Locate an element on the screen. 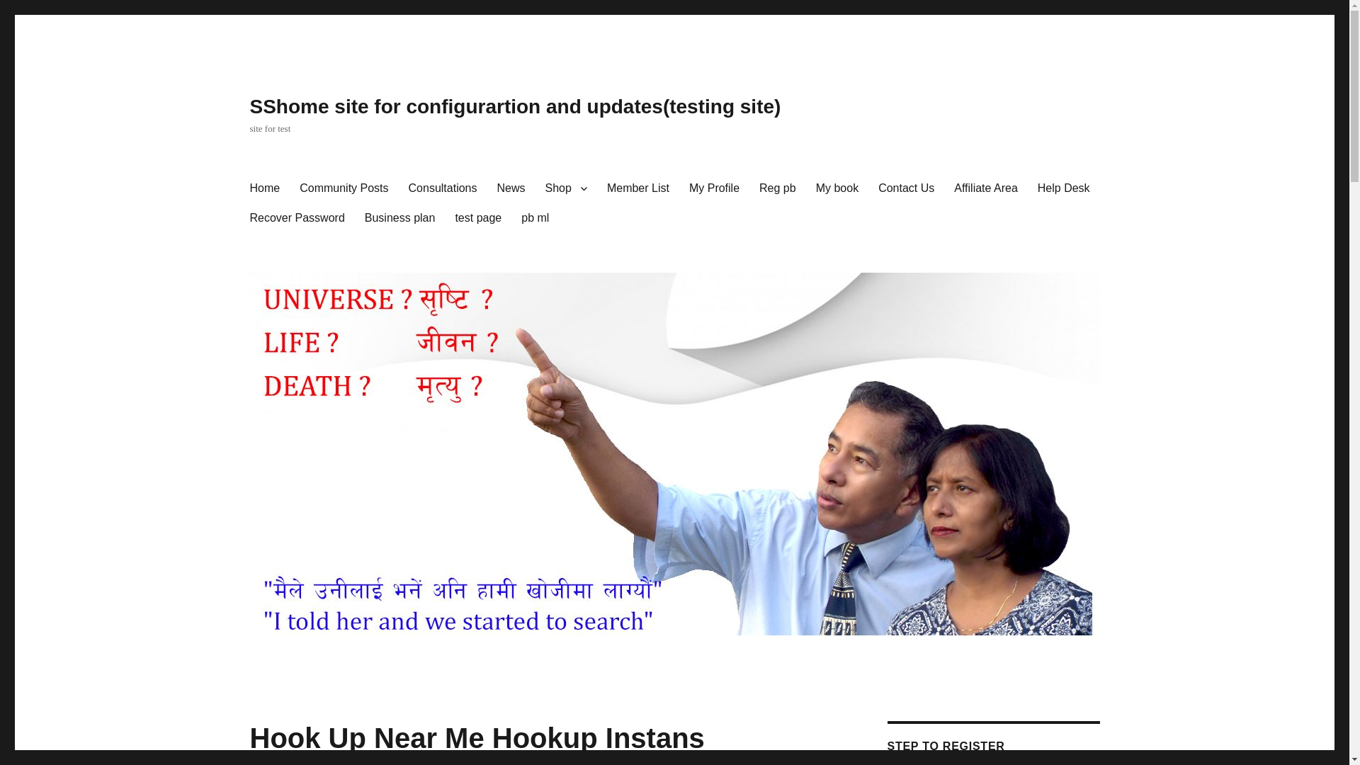 The image size is (1360, 765). pb ml is located at coordinates (535, 218).